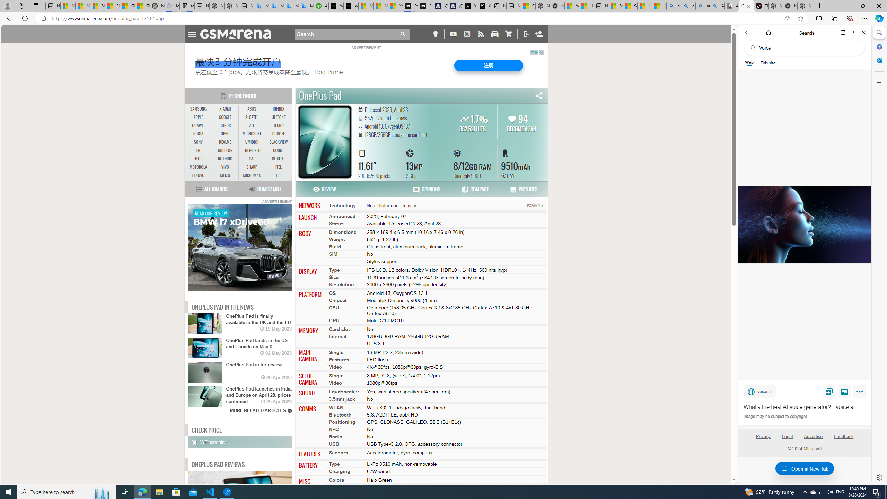 The width and height of the screenshot is (887, 499). I want to click on To get missing image descriptions, open the context menu., so click(240, 247).